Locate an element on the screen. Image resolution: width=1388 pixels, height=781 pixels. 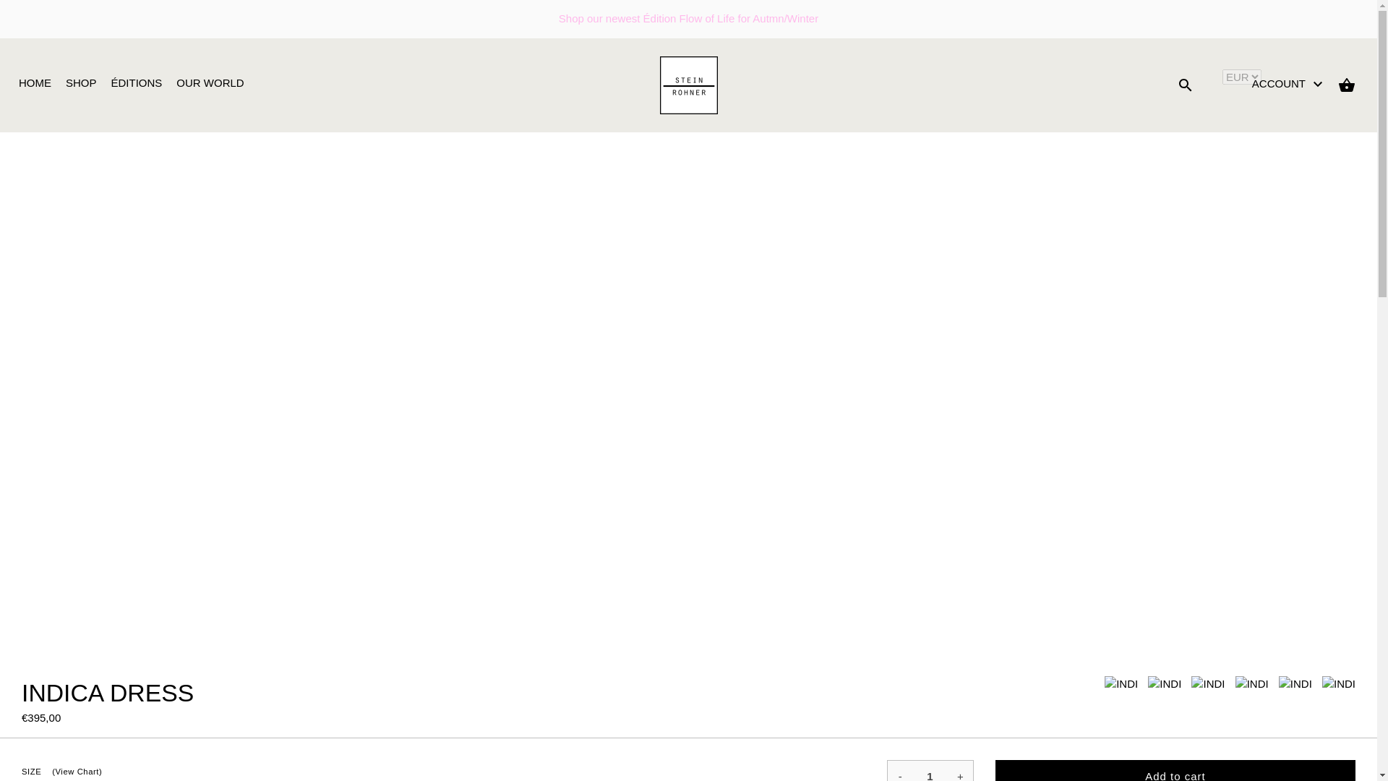
Cart is located at coordinates (1346, 85).